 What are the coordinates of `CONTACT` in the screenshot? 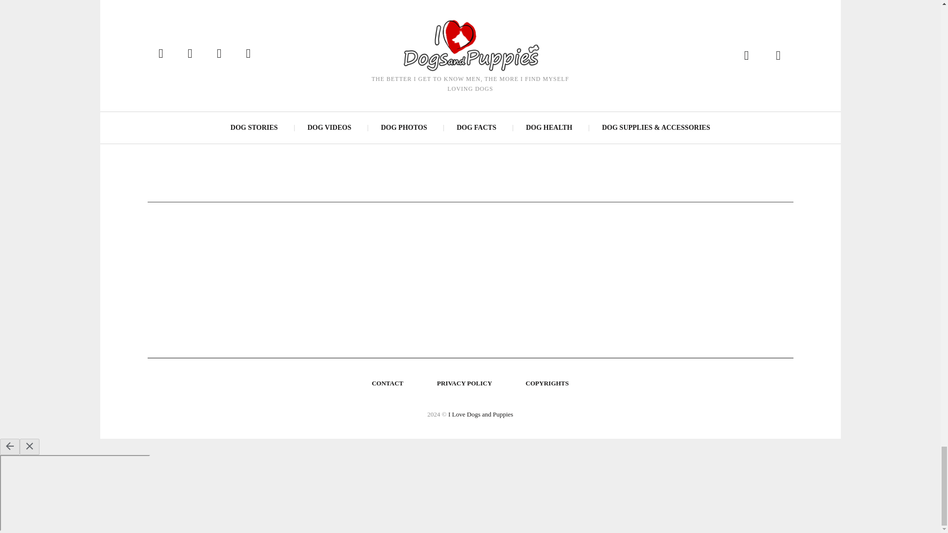 It's located at (388, 383).